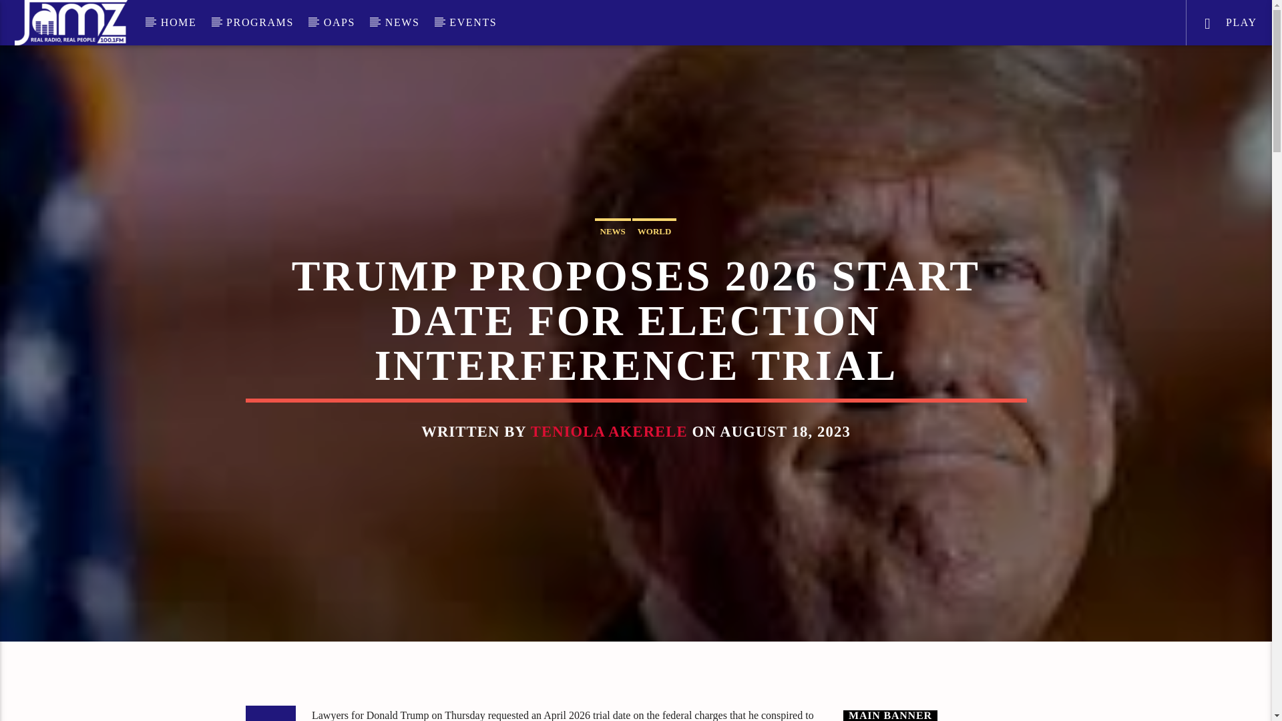 This screenshot has height=721, width=1282. What do you see at coordinates (654, 230) in the screenshot?
I see `WORLD` at bounding box center [654, 230].